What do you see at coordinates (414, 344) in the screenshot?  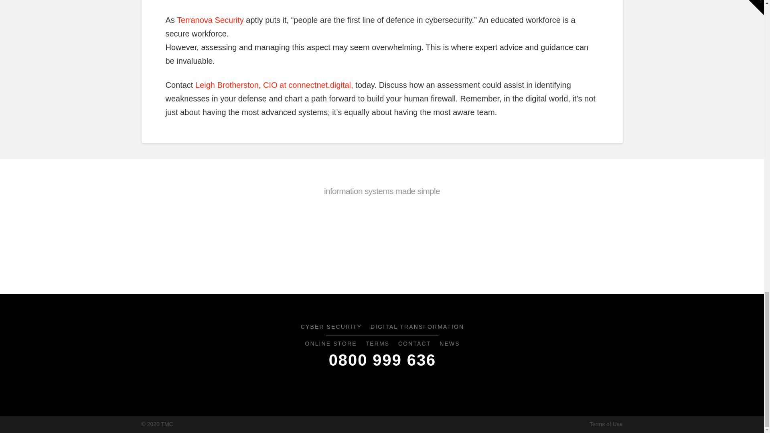 I see `CONTACT` at bounding box center [414, 344].